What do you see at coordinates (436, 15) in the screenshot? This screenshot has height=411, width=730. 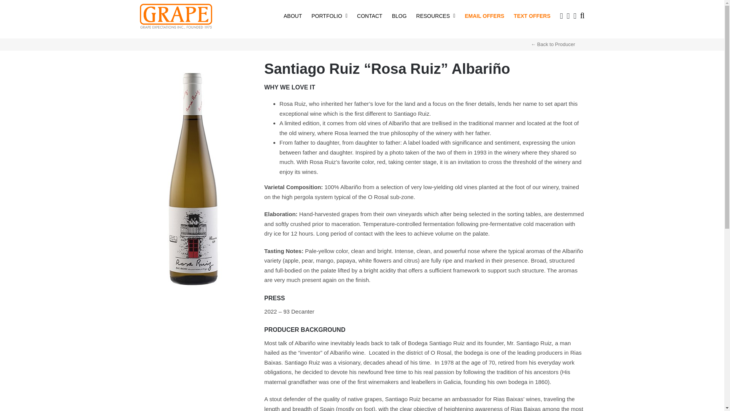 I see `RESOURCES` at bounding box center [436, 15].